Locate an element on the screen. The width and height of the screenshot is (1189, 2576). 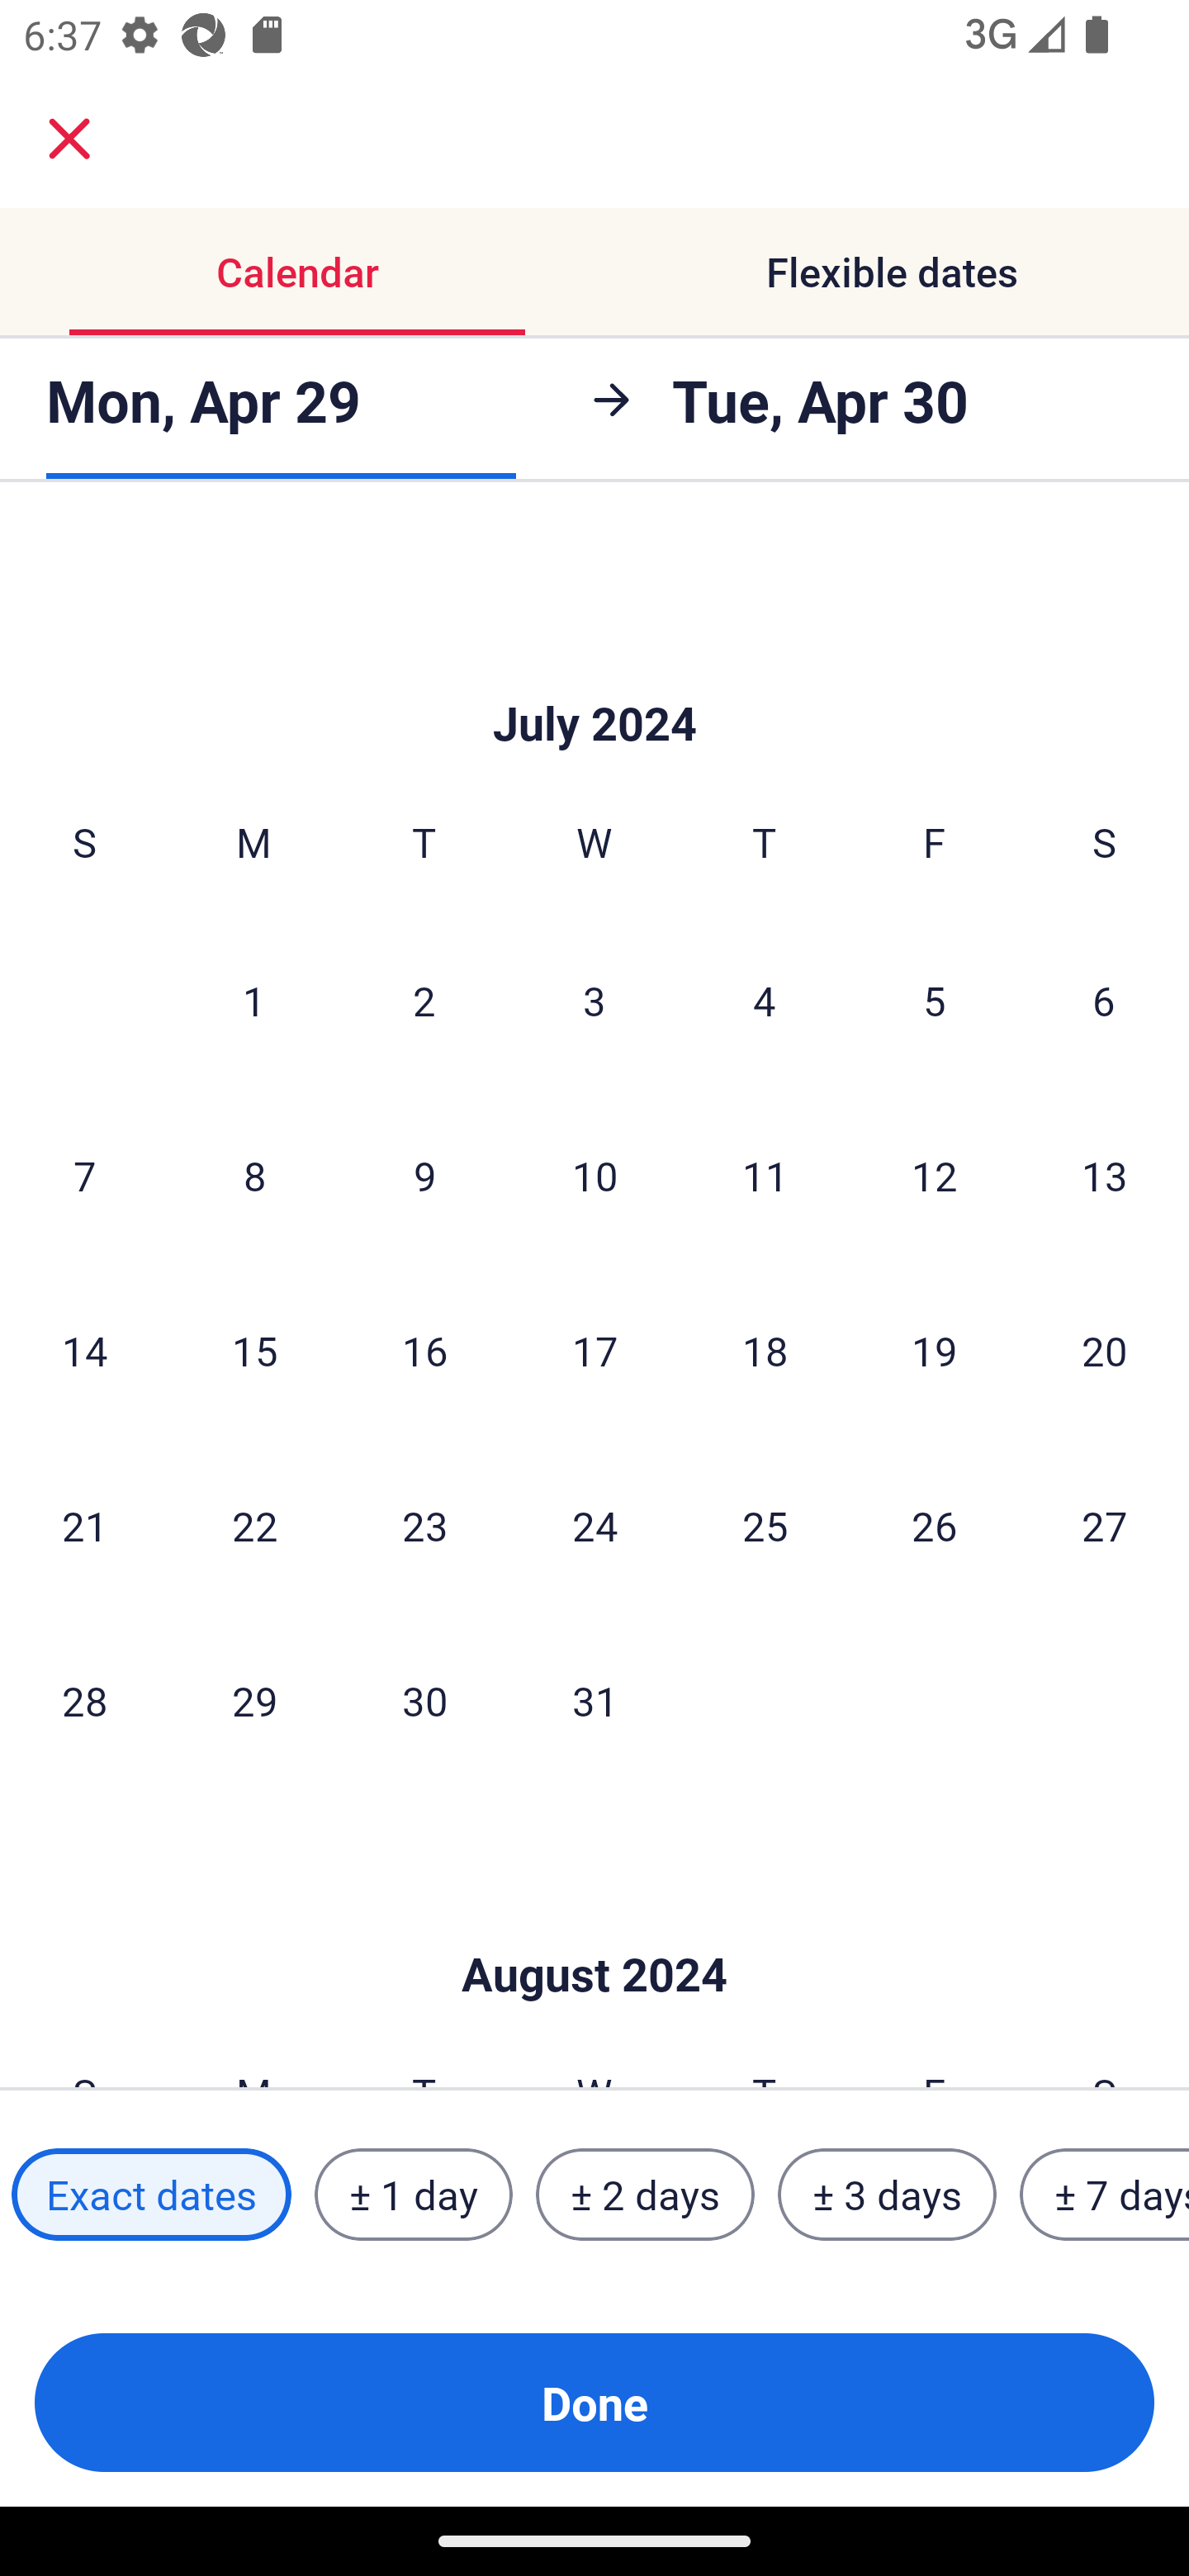
15 Monday, July 15, 2024 is located at coordinates (254, 1349).